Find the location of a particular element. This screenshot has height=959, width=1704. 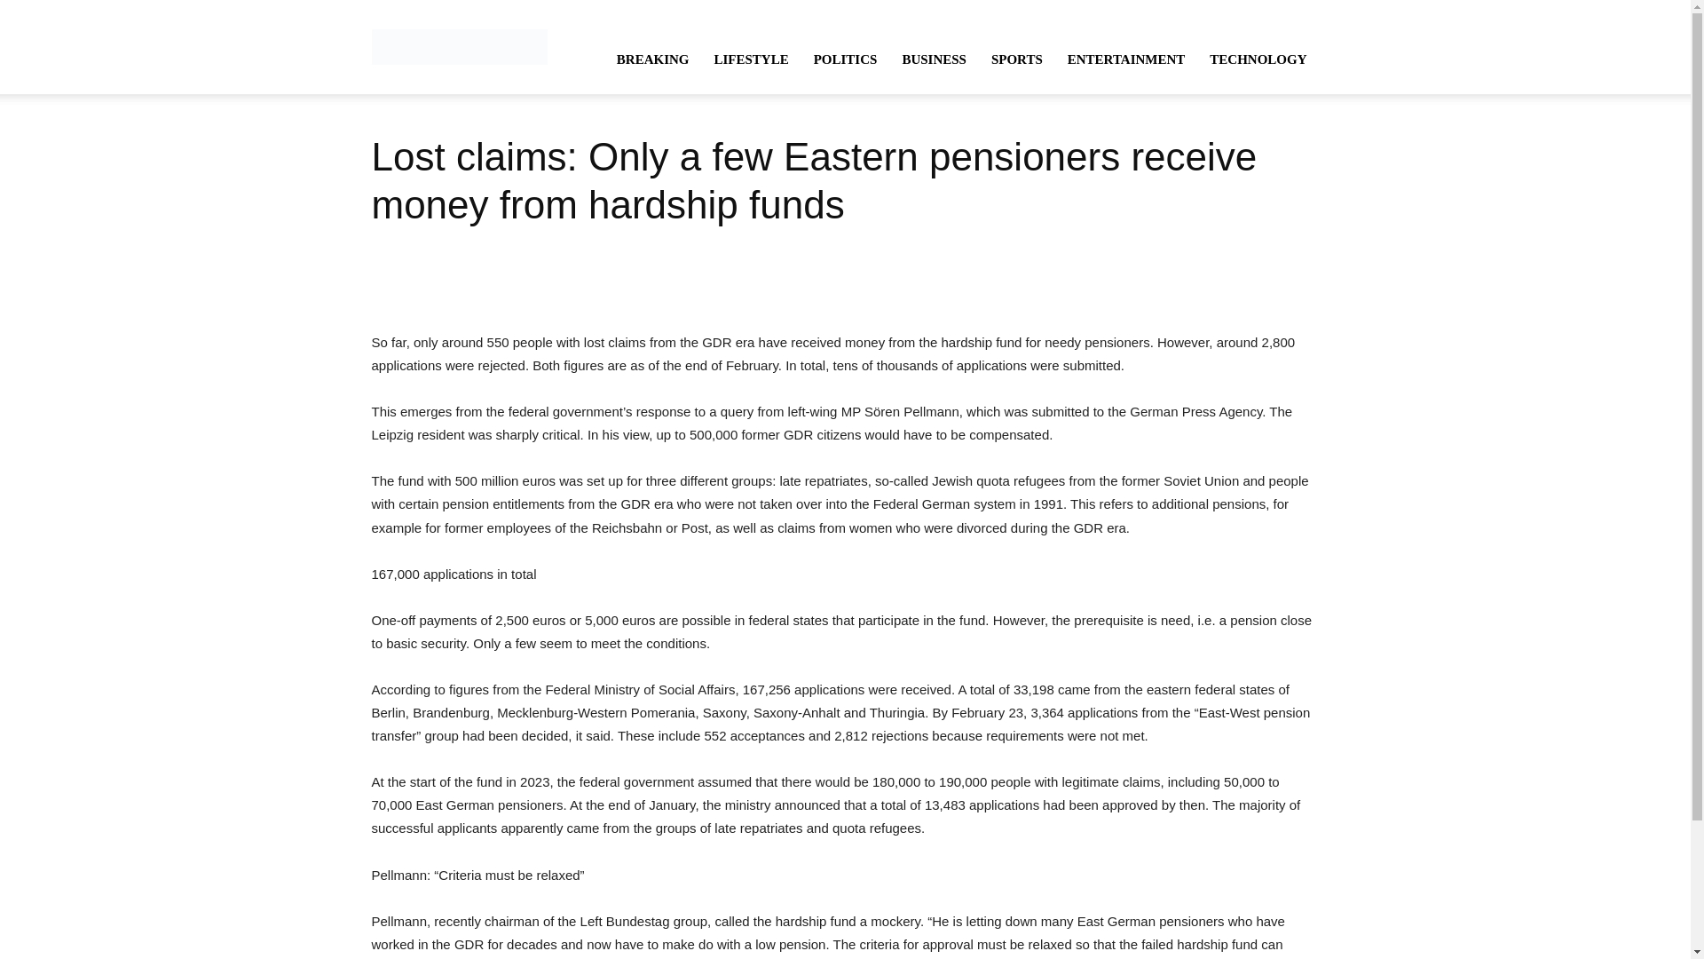

BUSINESS is located at coordinates (934, 59).